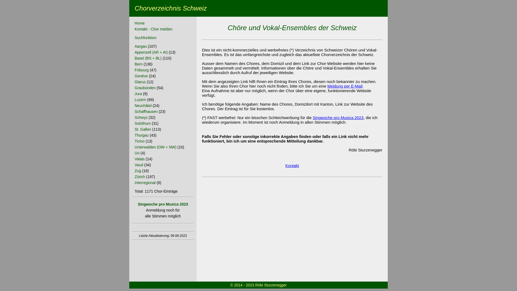 The image size is (517, 291). I want to click on Valais, so click(139, 159).